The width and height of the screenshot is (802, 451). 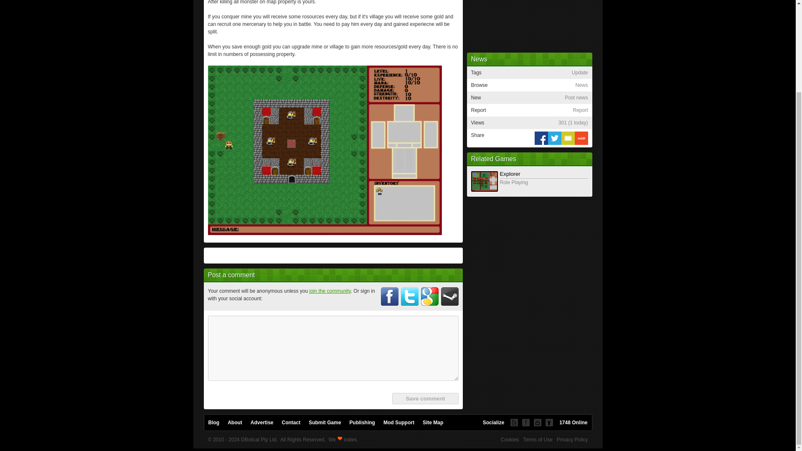 What do you see at coordinates (425, 398) in the screenshot?
I see `Save comment` at bounding box center [425, 398].